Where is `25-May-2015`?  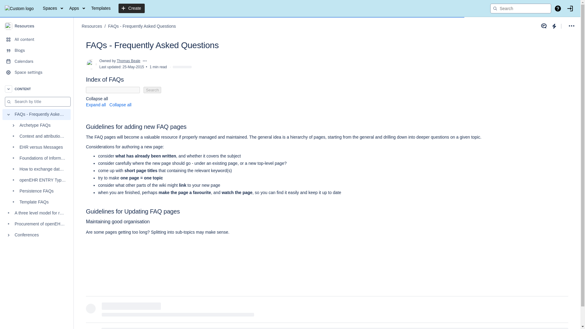
25-May-2015 is located at coordinates (133, 67).